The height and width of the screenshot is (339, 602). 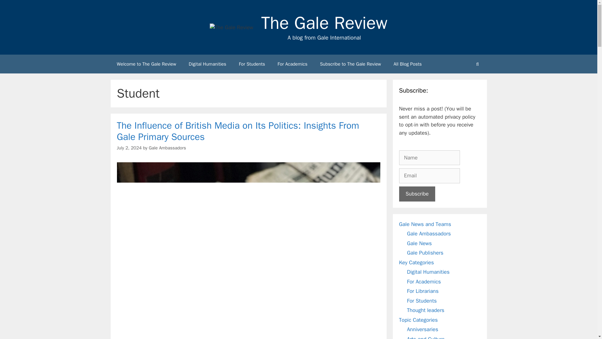 What do you see at coordinates (167, 148) in the screenshot?
I see `Gale Ambassadors` at bounding box center [167, 148].